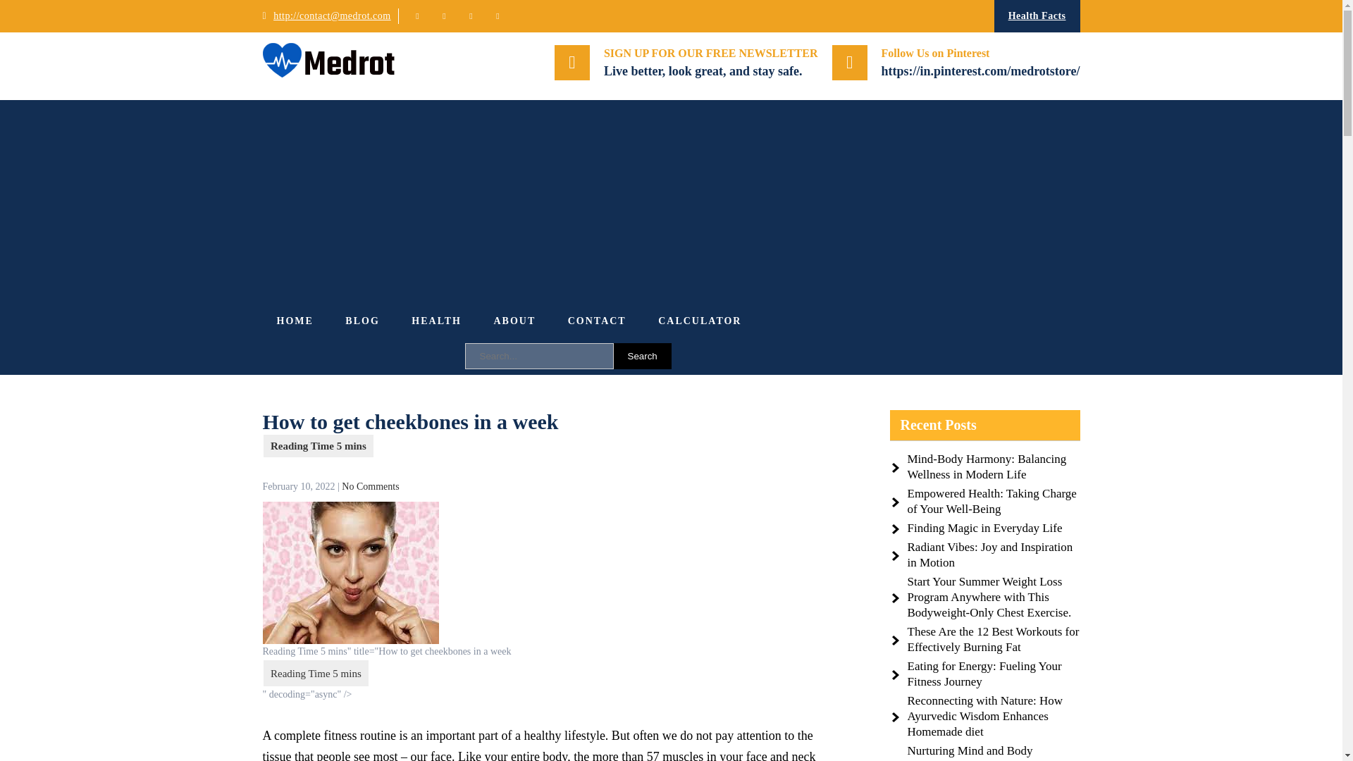  What do you see at coordinates (471, 16) in the screenshot?
I see `TouTube` at bounding box center [471, 16].